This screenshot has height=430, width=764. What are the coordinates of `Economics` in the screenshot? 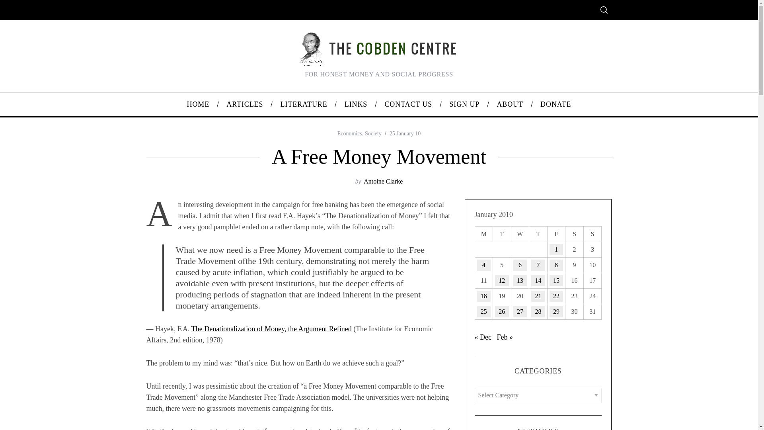 It's located at (350, 134).